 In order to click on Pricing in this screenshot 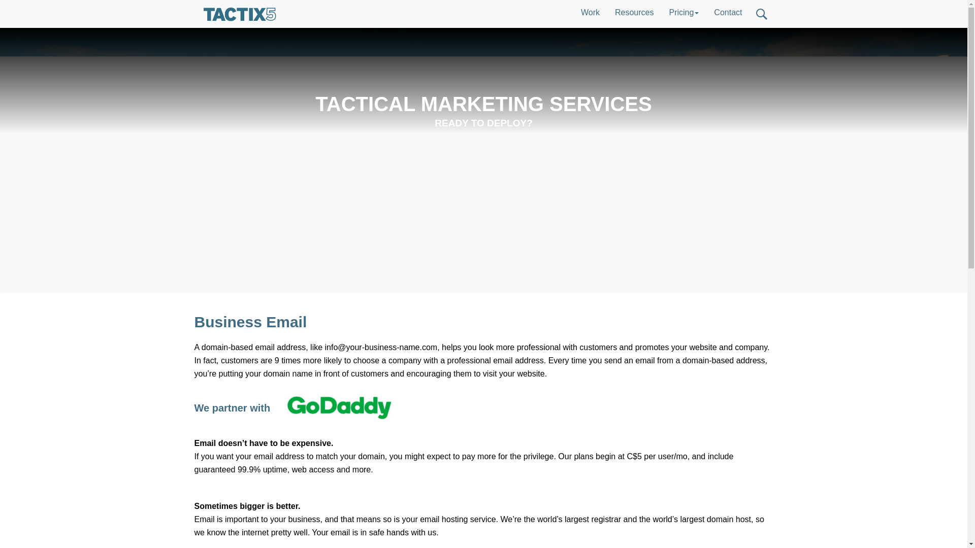, I will do `click(684, 12)`.